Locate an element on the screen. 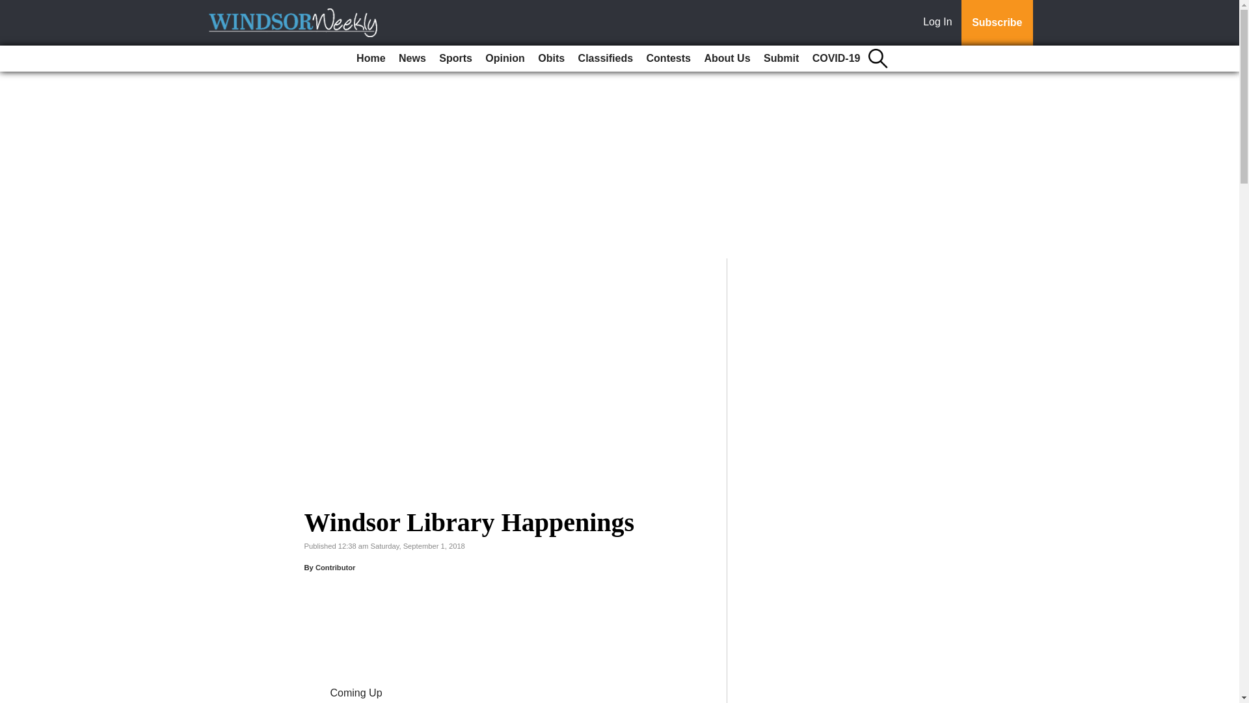  Opinion is located at coordinates (505, 59).